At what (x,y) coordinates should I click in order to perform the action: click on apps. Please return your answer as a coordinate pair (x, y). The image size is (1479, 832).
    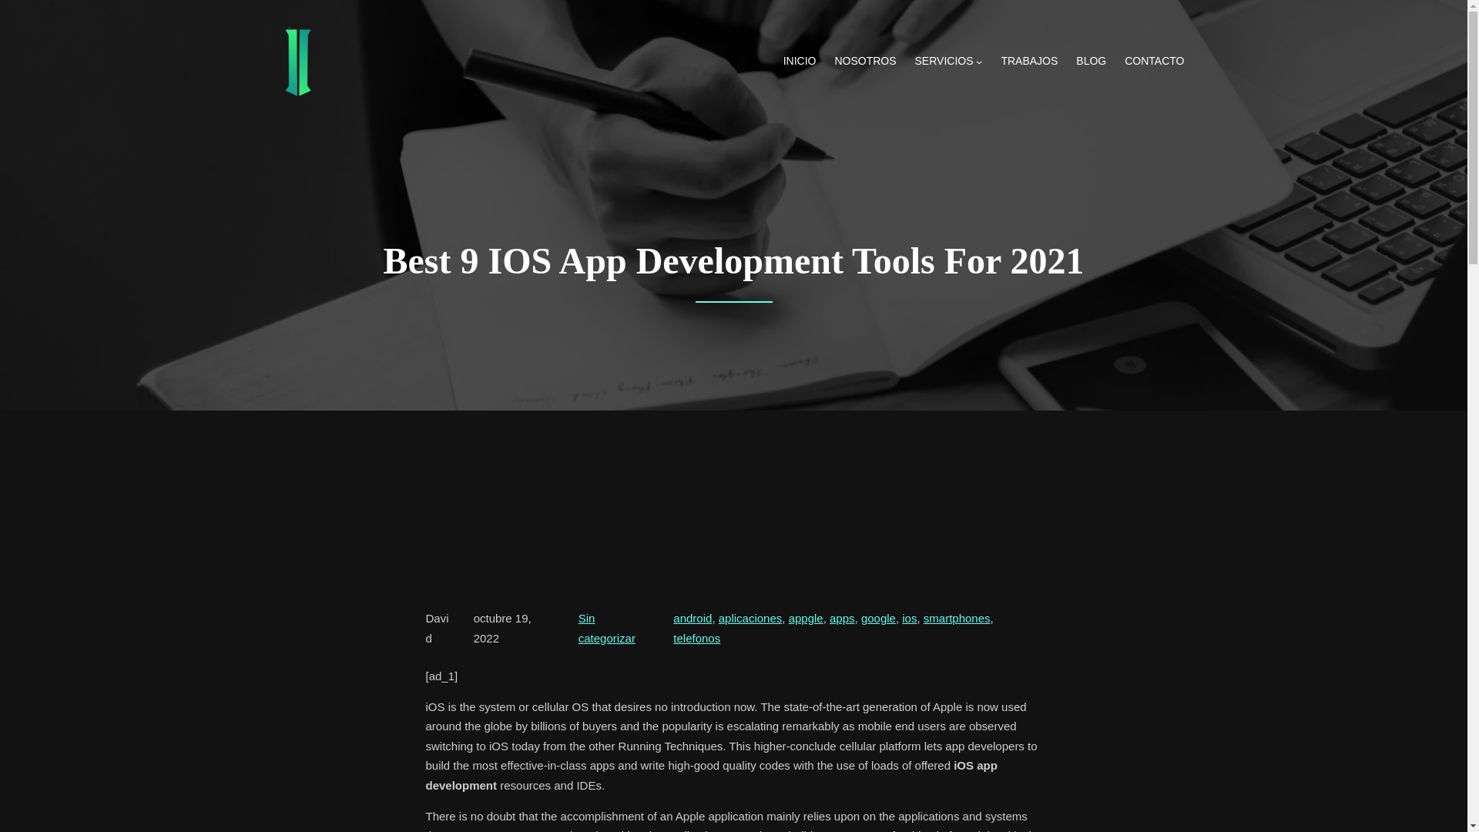
    Looking at the image, I should click on (842, 618).